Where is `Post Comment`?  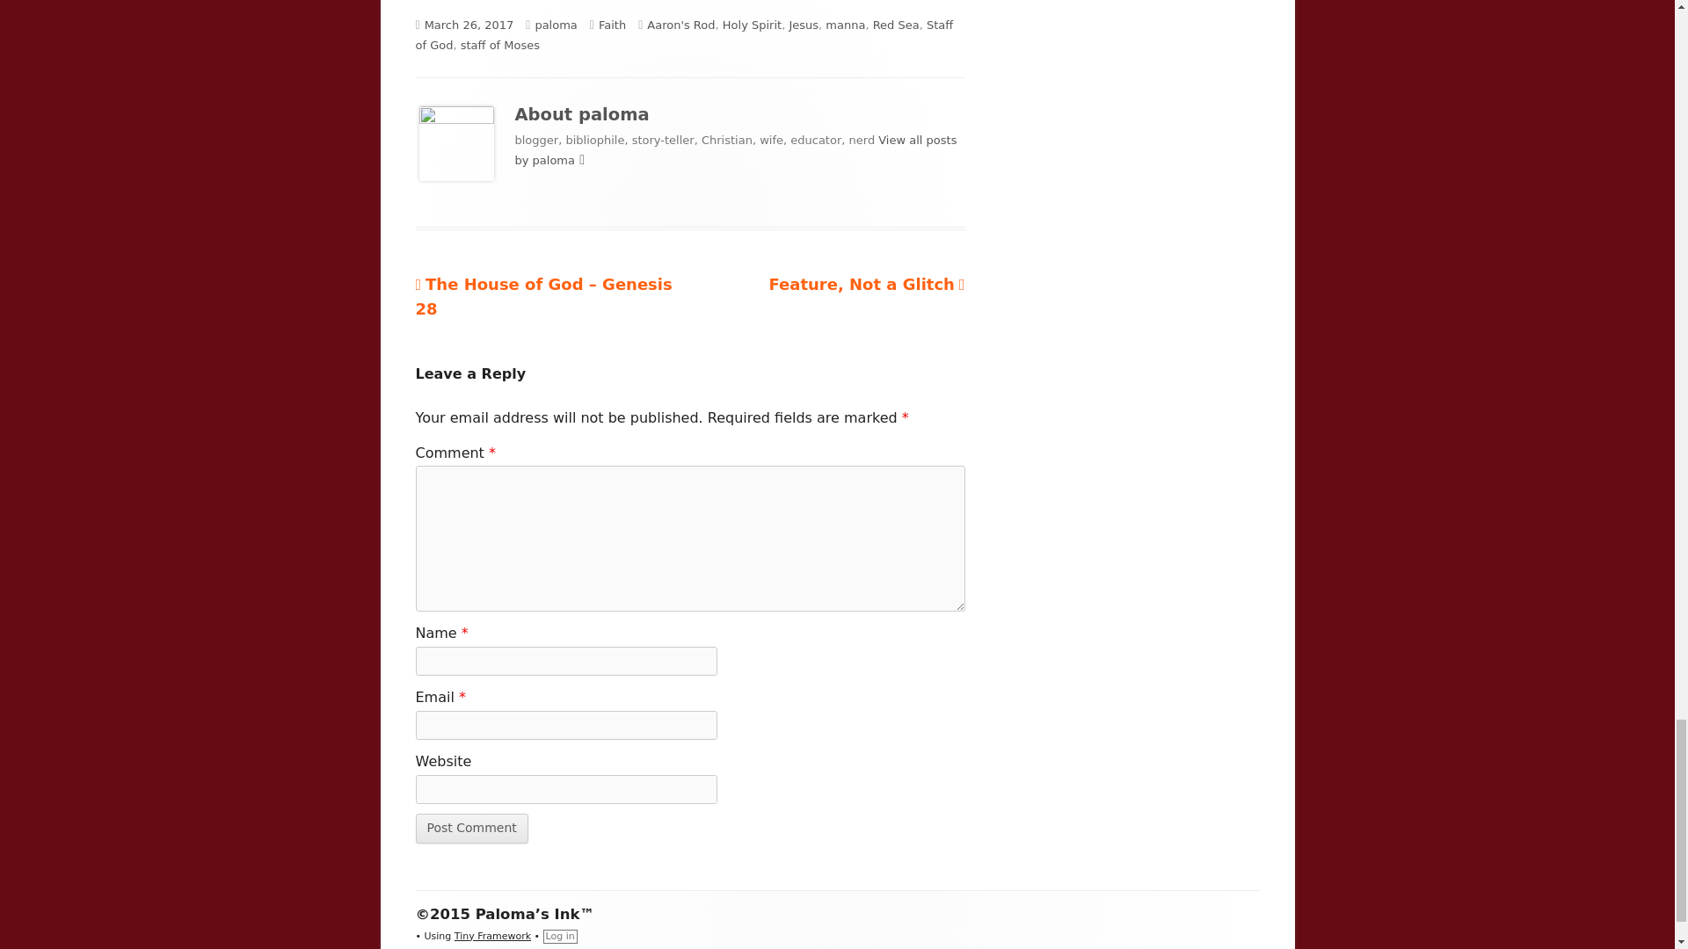
Post Comment is located at coordinates (471, 828).